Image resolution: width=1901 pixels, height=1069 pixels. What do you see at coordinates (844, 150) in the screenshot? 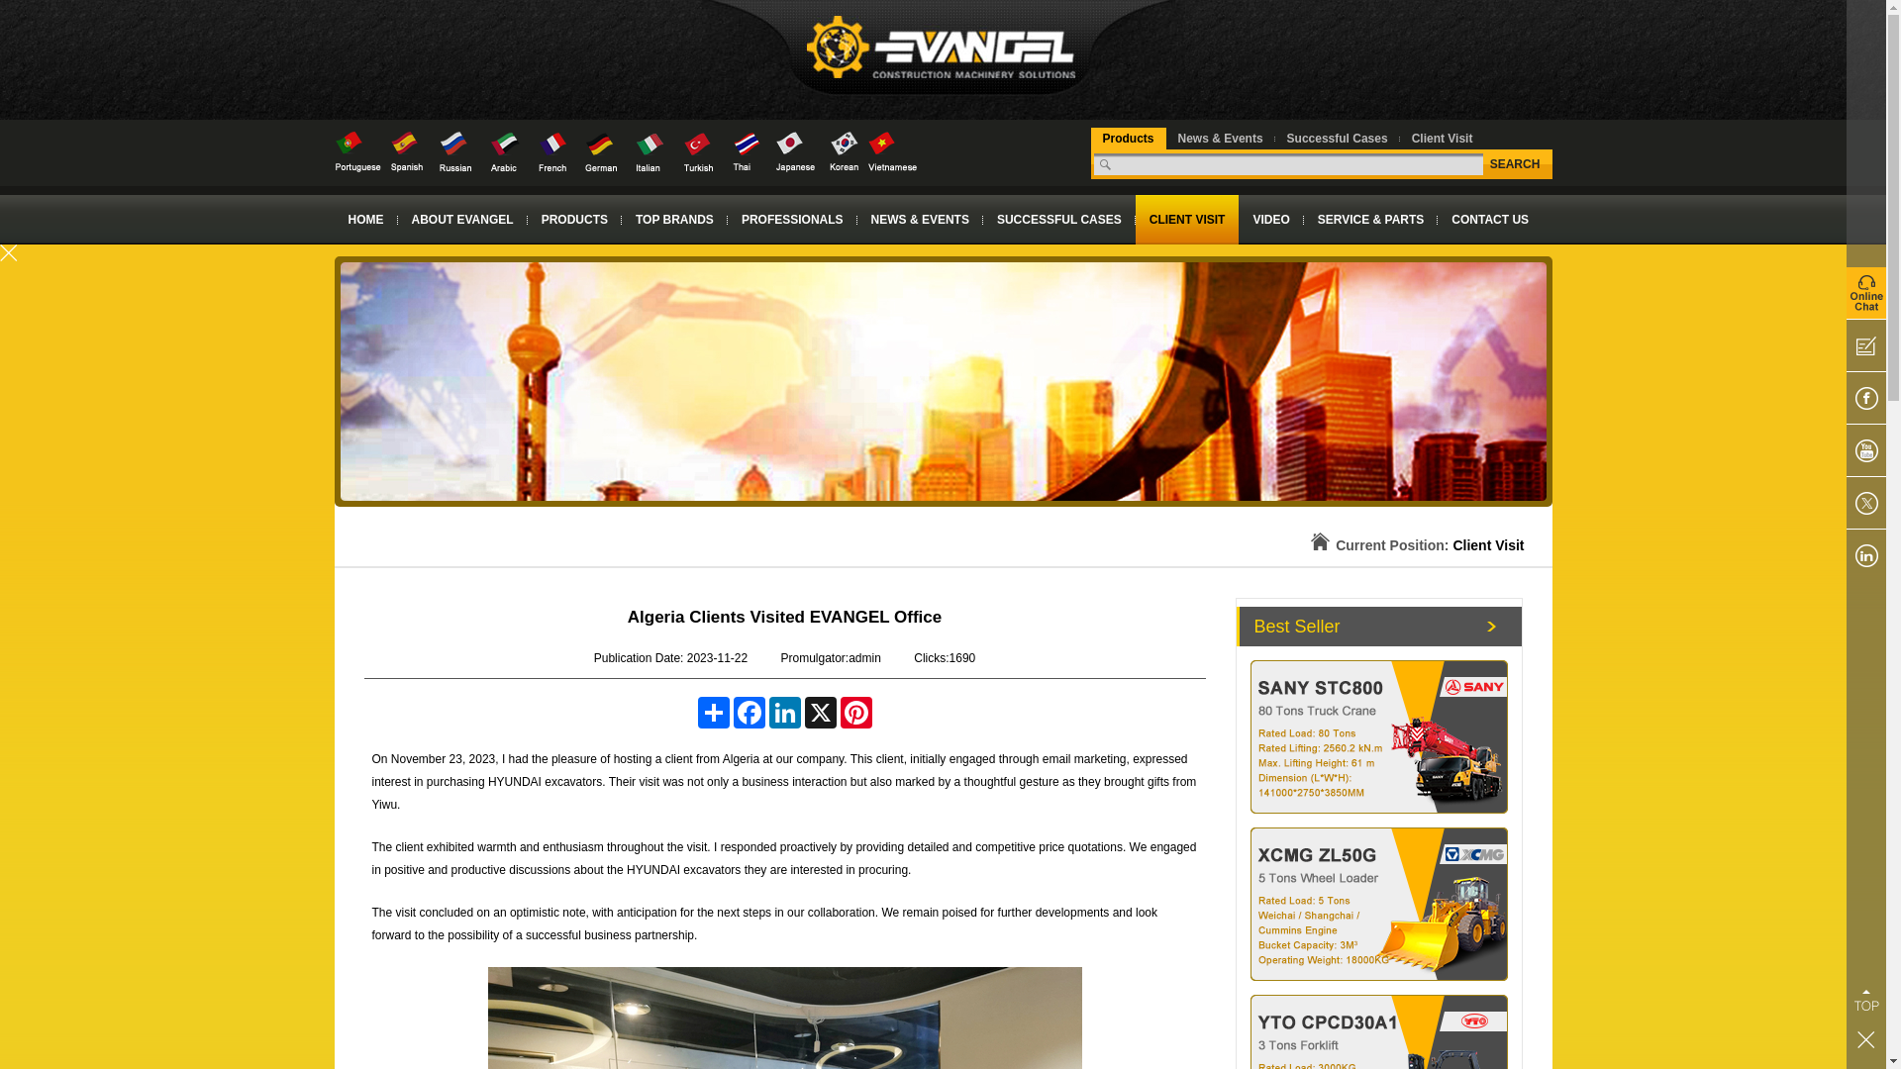
I see `Korean` at bounding box center [844, 150].